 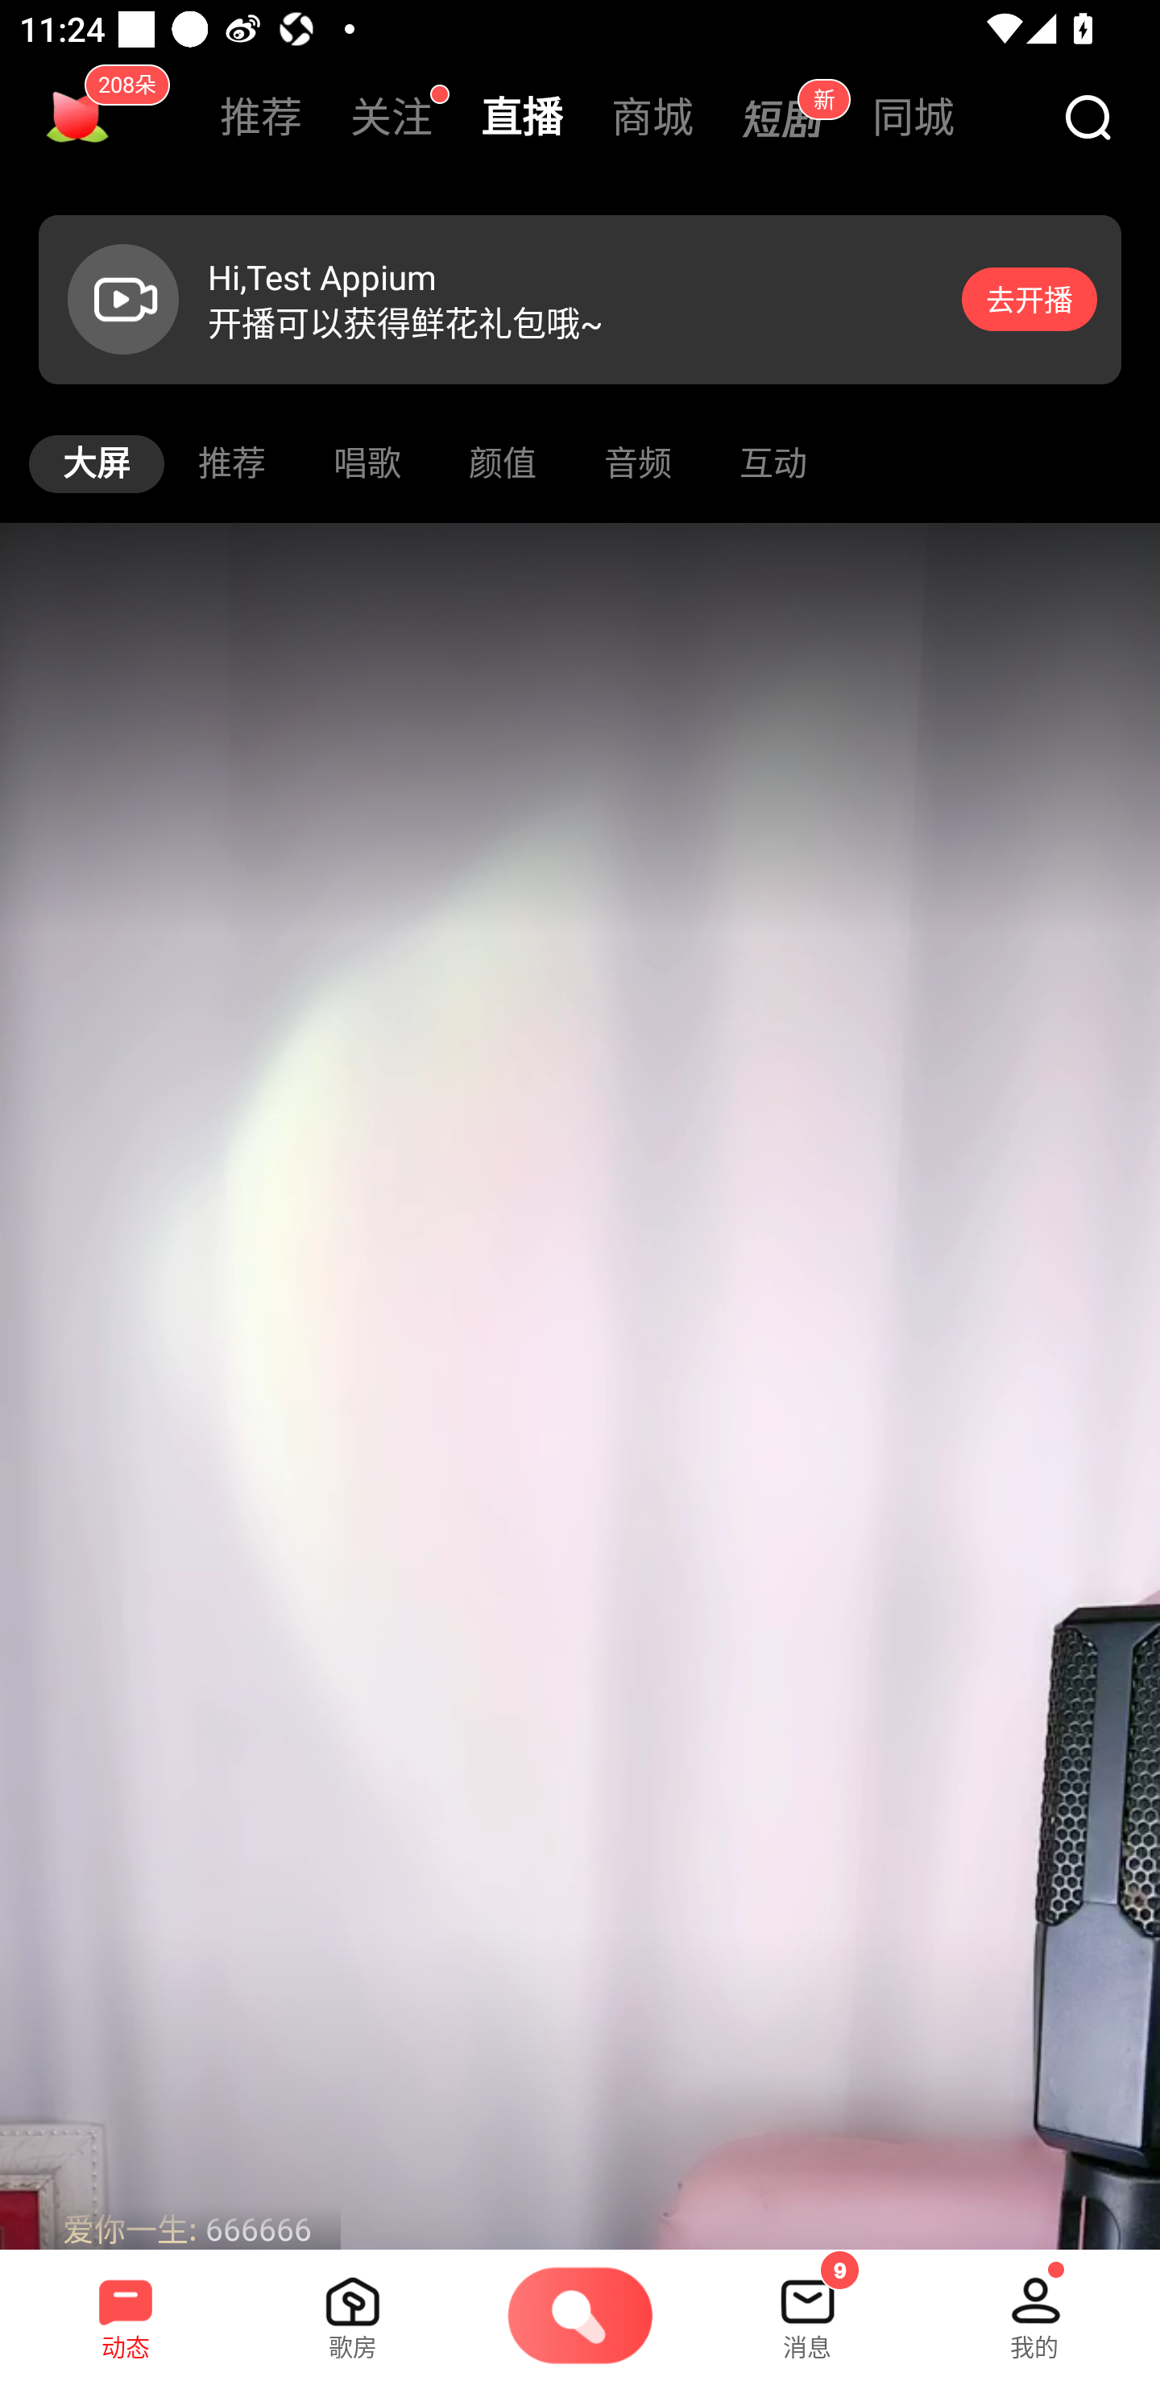 What do you see at coordinates (353, 2308) in the screenshot?
I see `未选中歌房` at bounding box center [353, 2308].